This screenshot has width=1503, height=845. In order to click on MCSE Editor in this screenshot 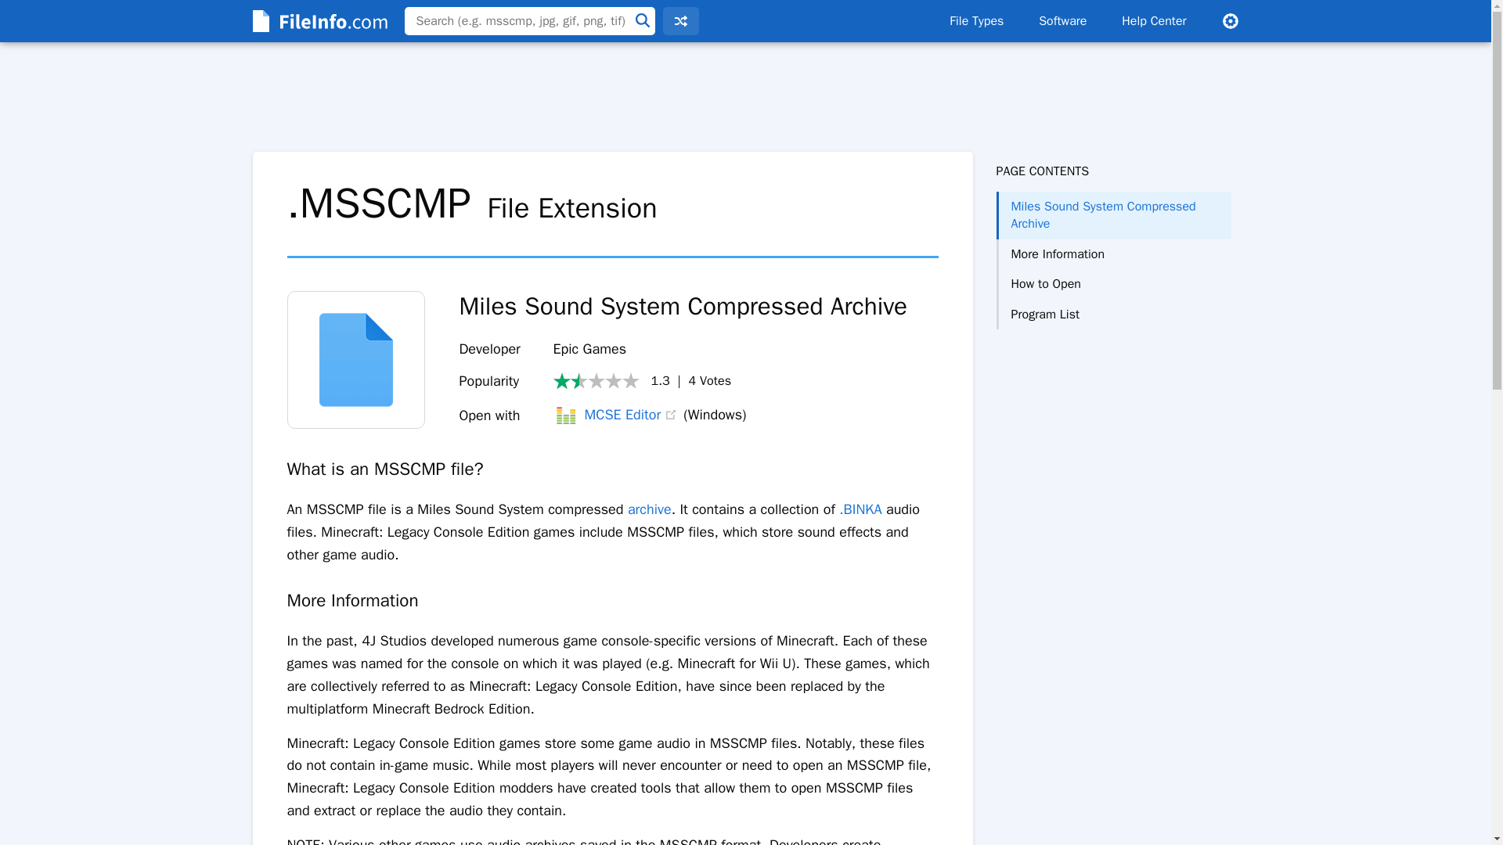, I will do `click(607, 415)`.